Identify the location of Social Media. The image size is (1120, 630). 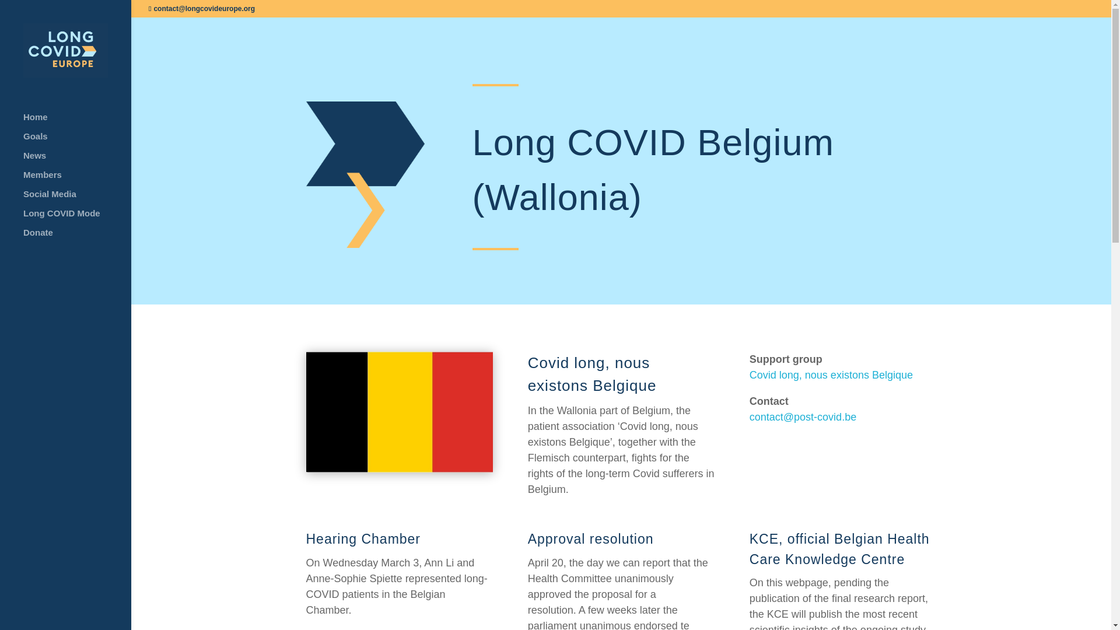
(77, 199).